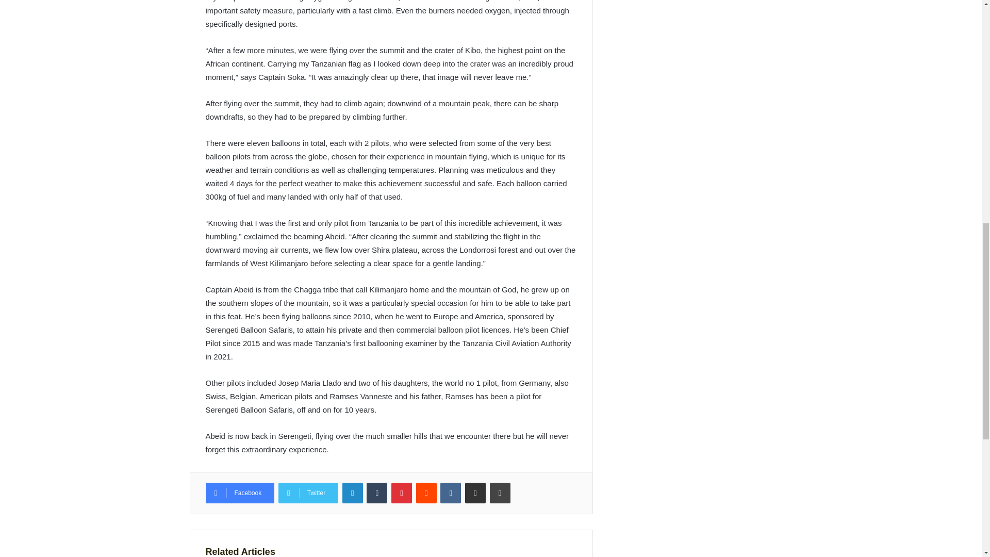 Image resolution: width=990 pixels, height=557 pixels. Describe the element at coordinates (353, 493) in the screenshot. I see `LinkedIn` at that location.